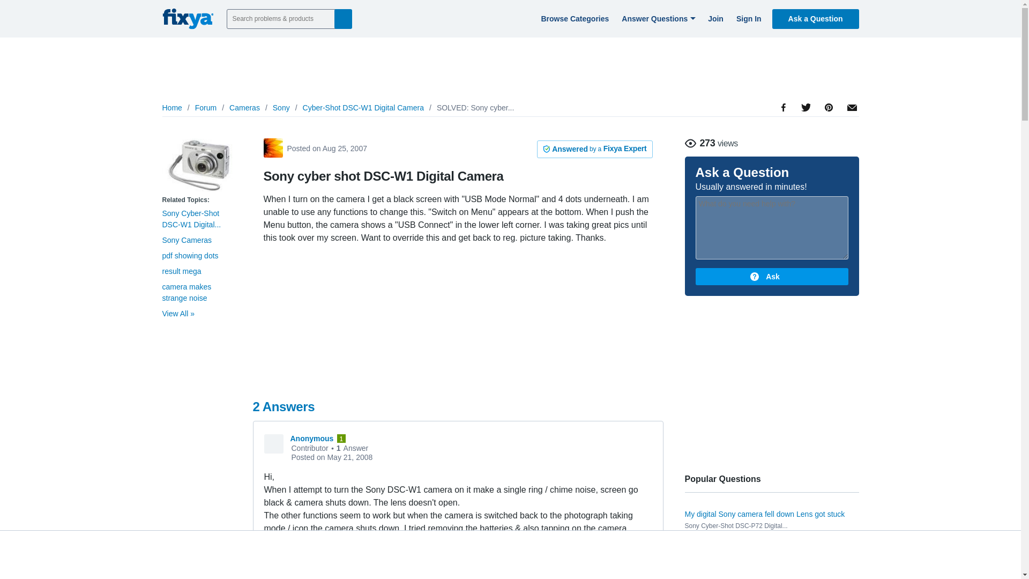  Describe the element at coordinates (191, 219) in the screenshot. I see `Sony Cyber-Shot DSC-W1 Digital...` at that location.